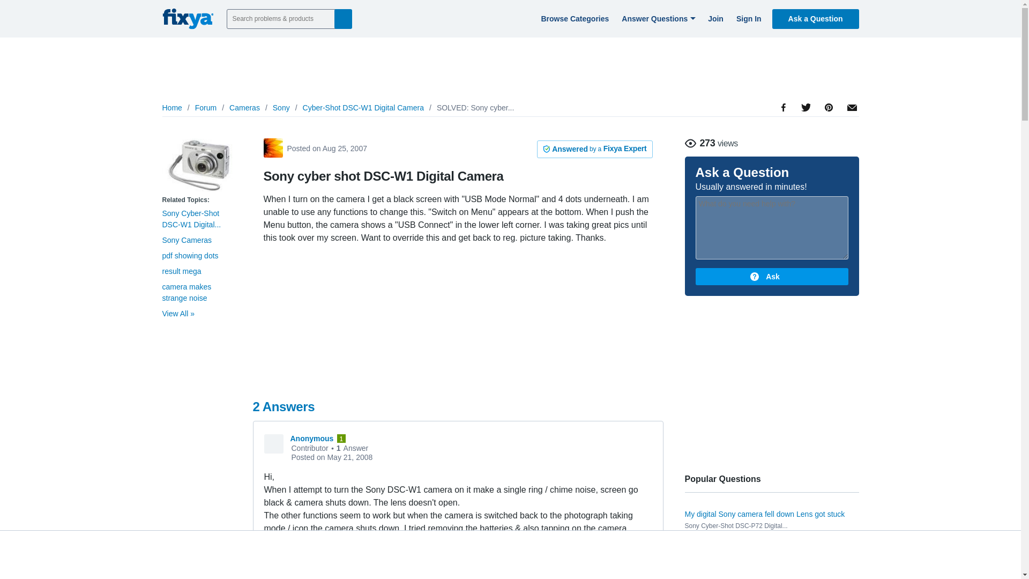  Describe the element at coordinates (191, 219) in the screenshot. I see `Sony Cyber-Shot DSC-W1 Digital...` at that location.